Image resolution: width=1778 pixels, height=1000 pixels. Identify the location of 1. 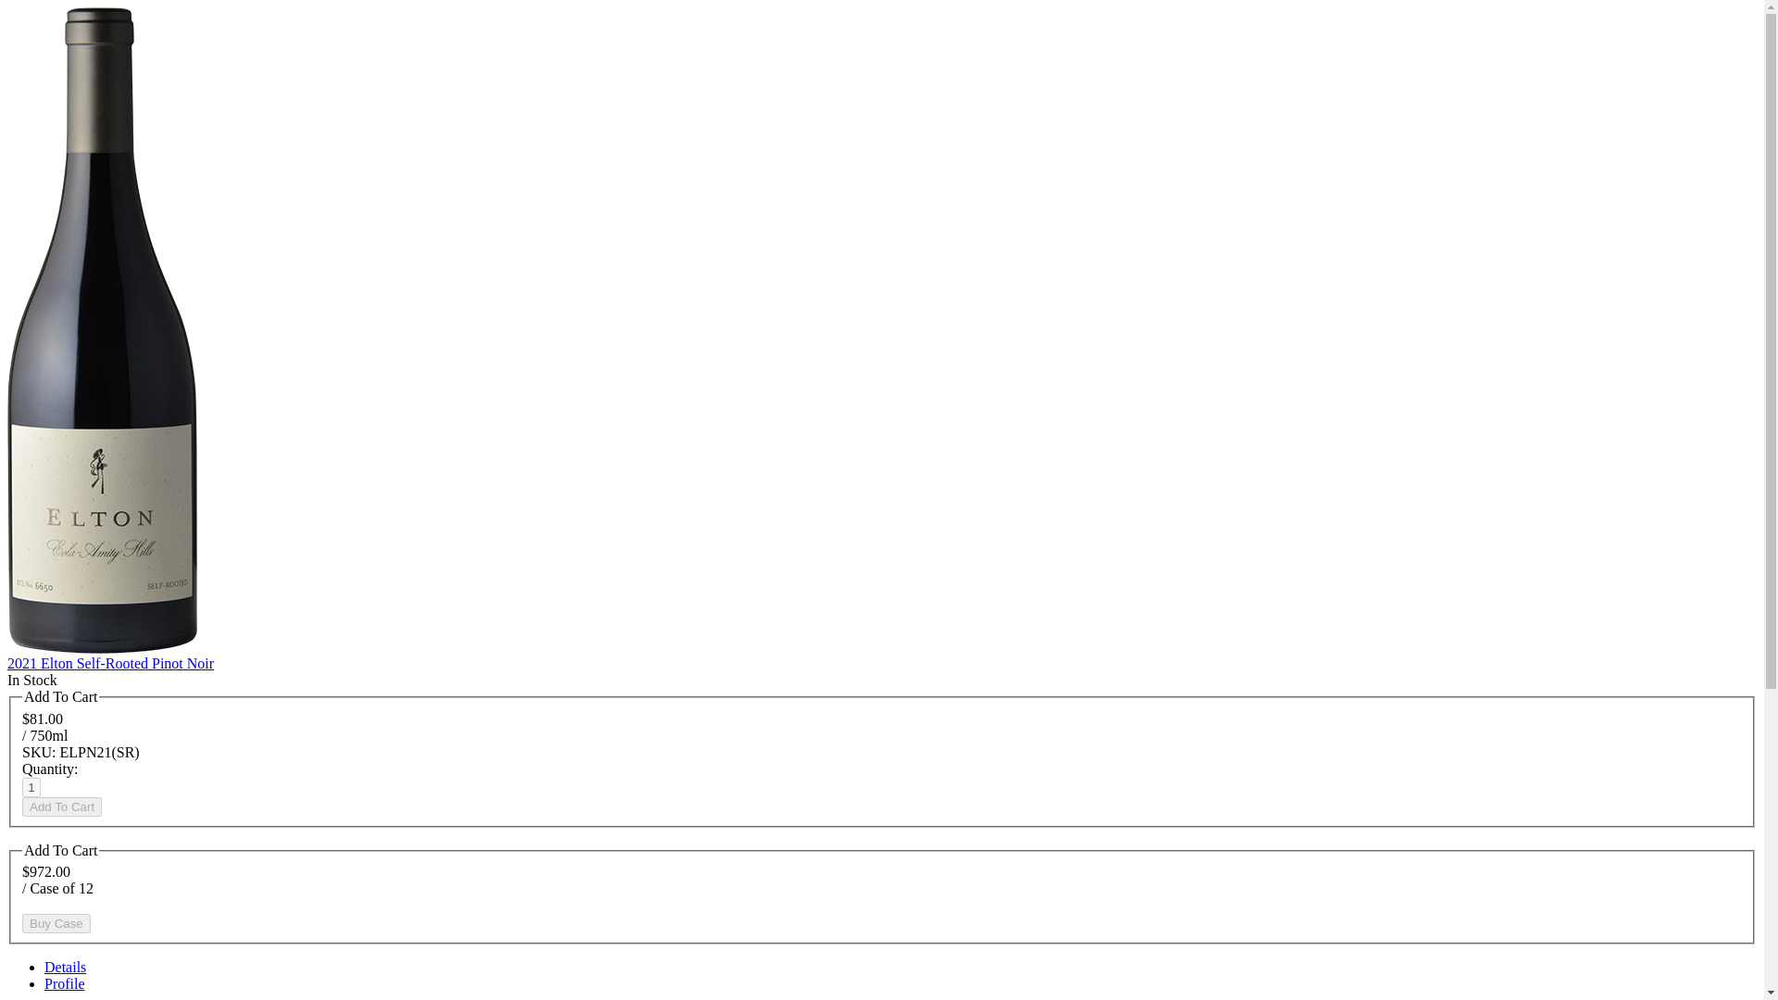
(31, 787).